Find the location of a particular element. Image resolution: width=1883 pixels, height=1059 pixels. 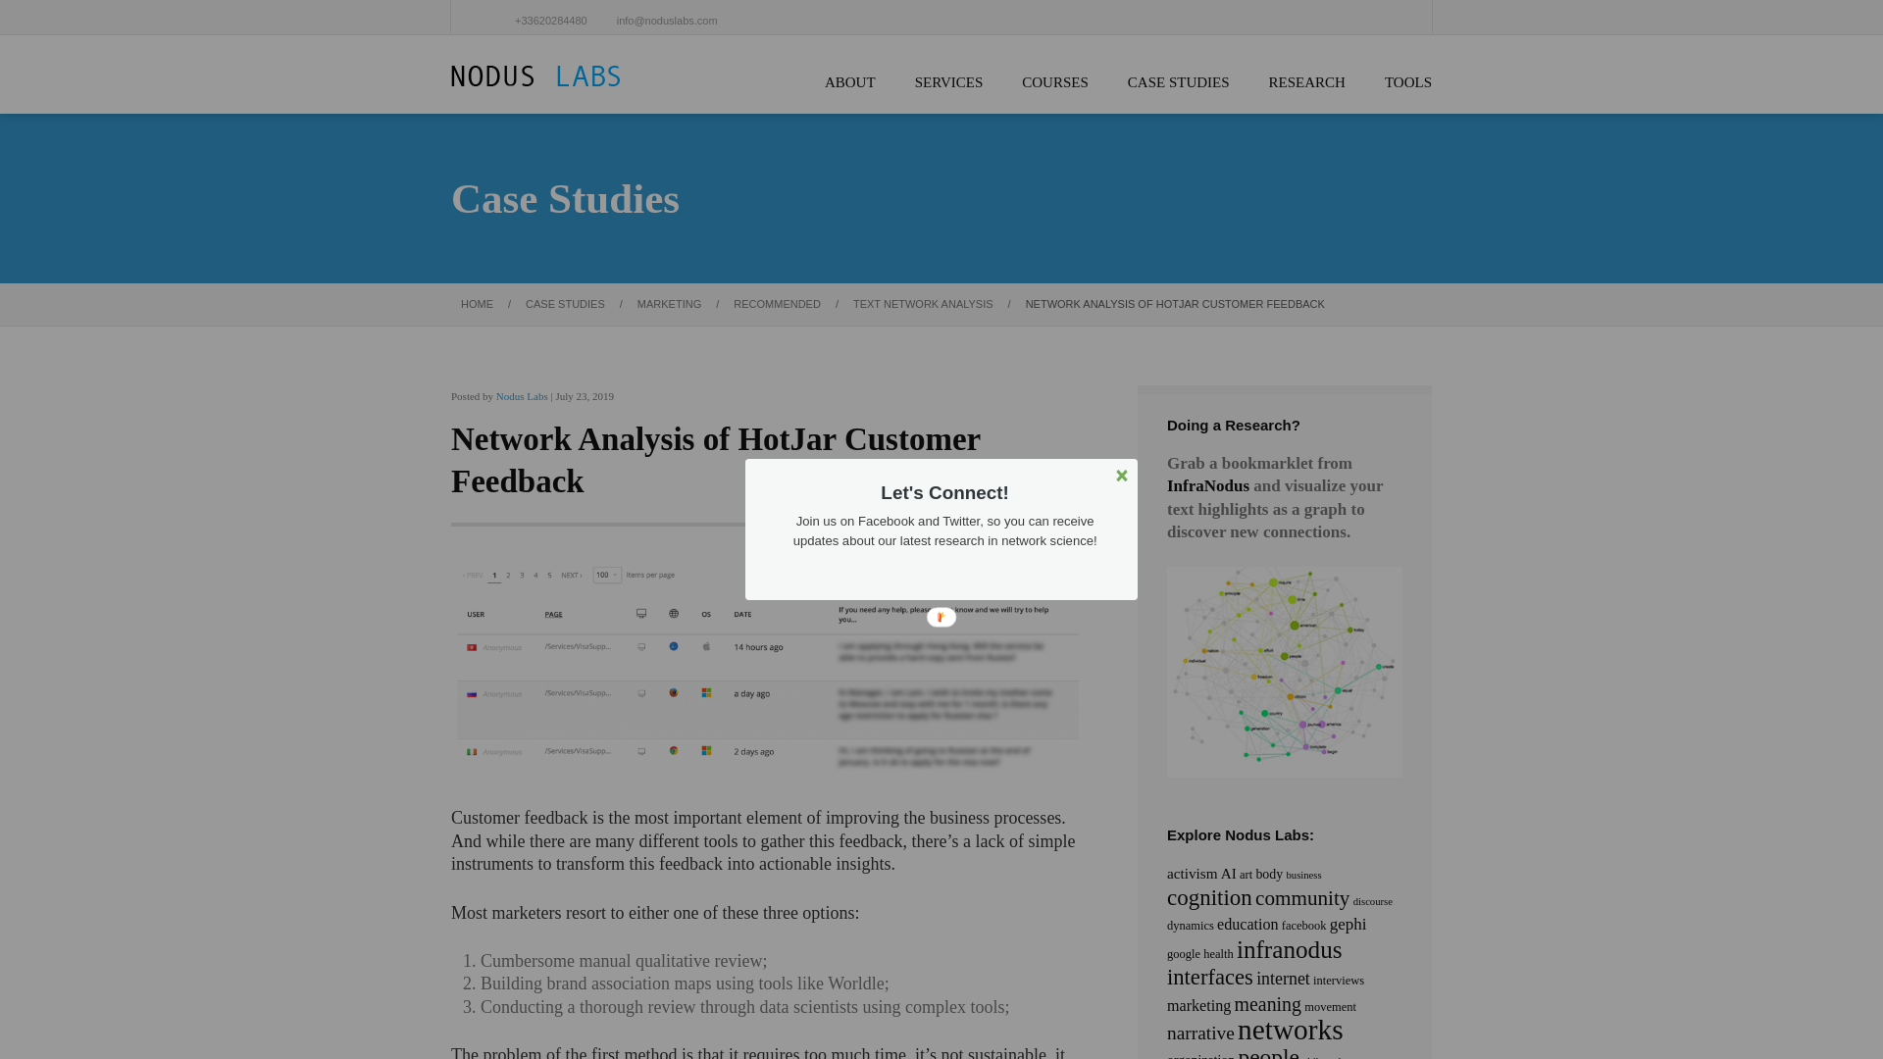

Posts by Nodus Labs is located at coordinates (522, 396).